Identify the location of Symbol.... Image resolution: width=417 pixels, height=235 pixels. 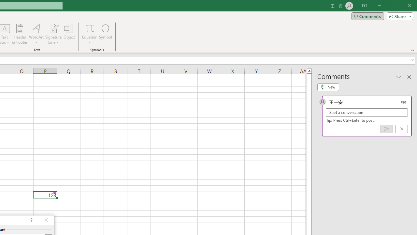
(106, 34).